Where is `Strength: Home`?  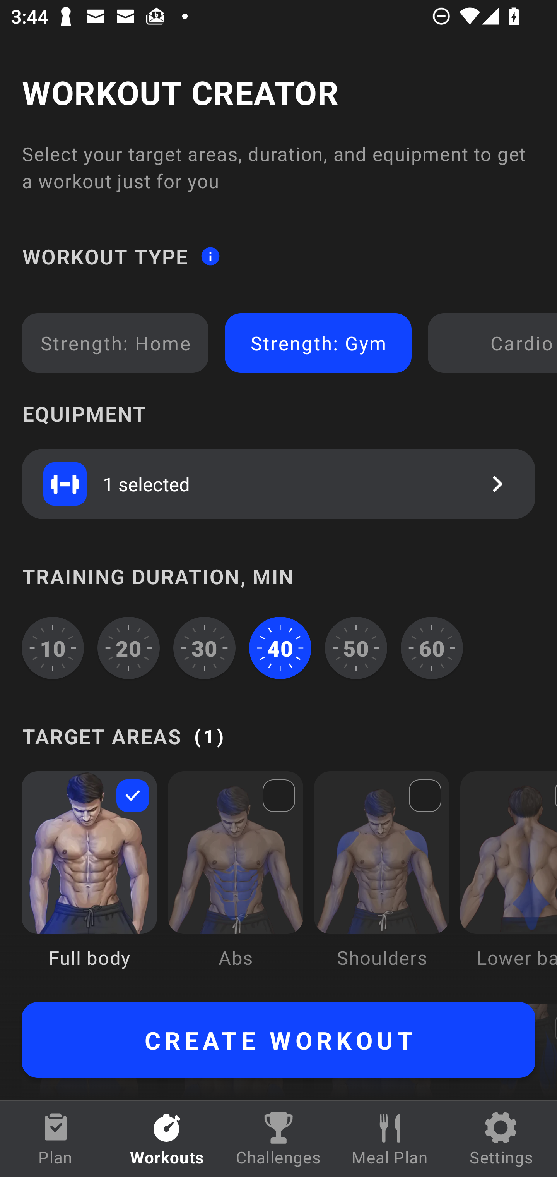
Strength: Home is located at coordinates (115, 343).